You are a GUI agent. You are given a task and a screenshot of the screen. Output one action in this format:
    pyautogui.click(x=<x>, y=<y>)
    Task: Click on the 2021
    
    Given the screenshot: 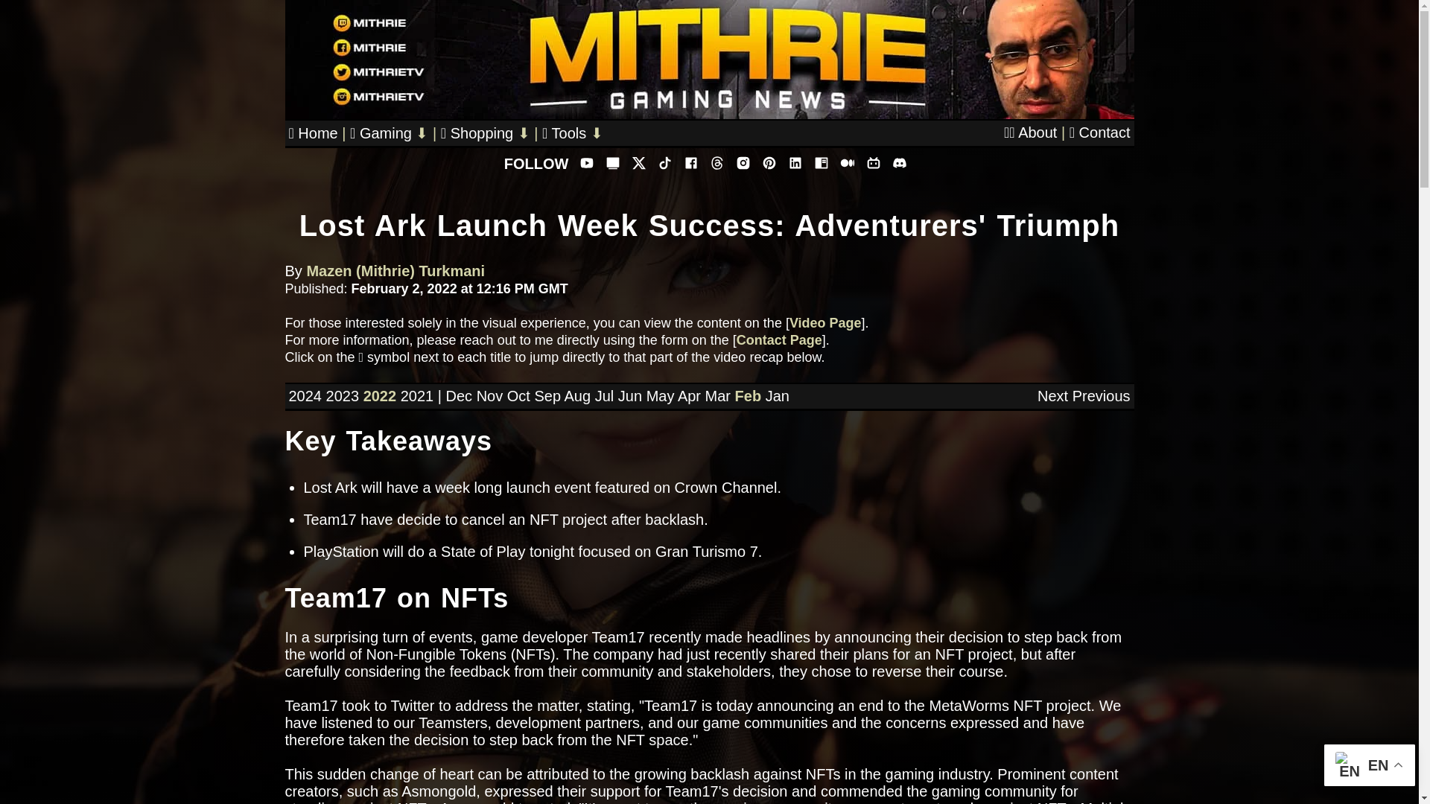 What is the action you would take?
    pyautogui.click(x=417, y=396)
    